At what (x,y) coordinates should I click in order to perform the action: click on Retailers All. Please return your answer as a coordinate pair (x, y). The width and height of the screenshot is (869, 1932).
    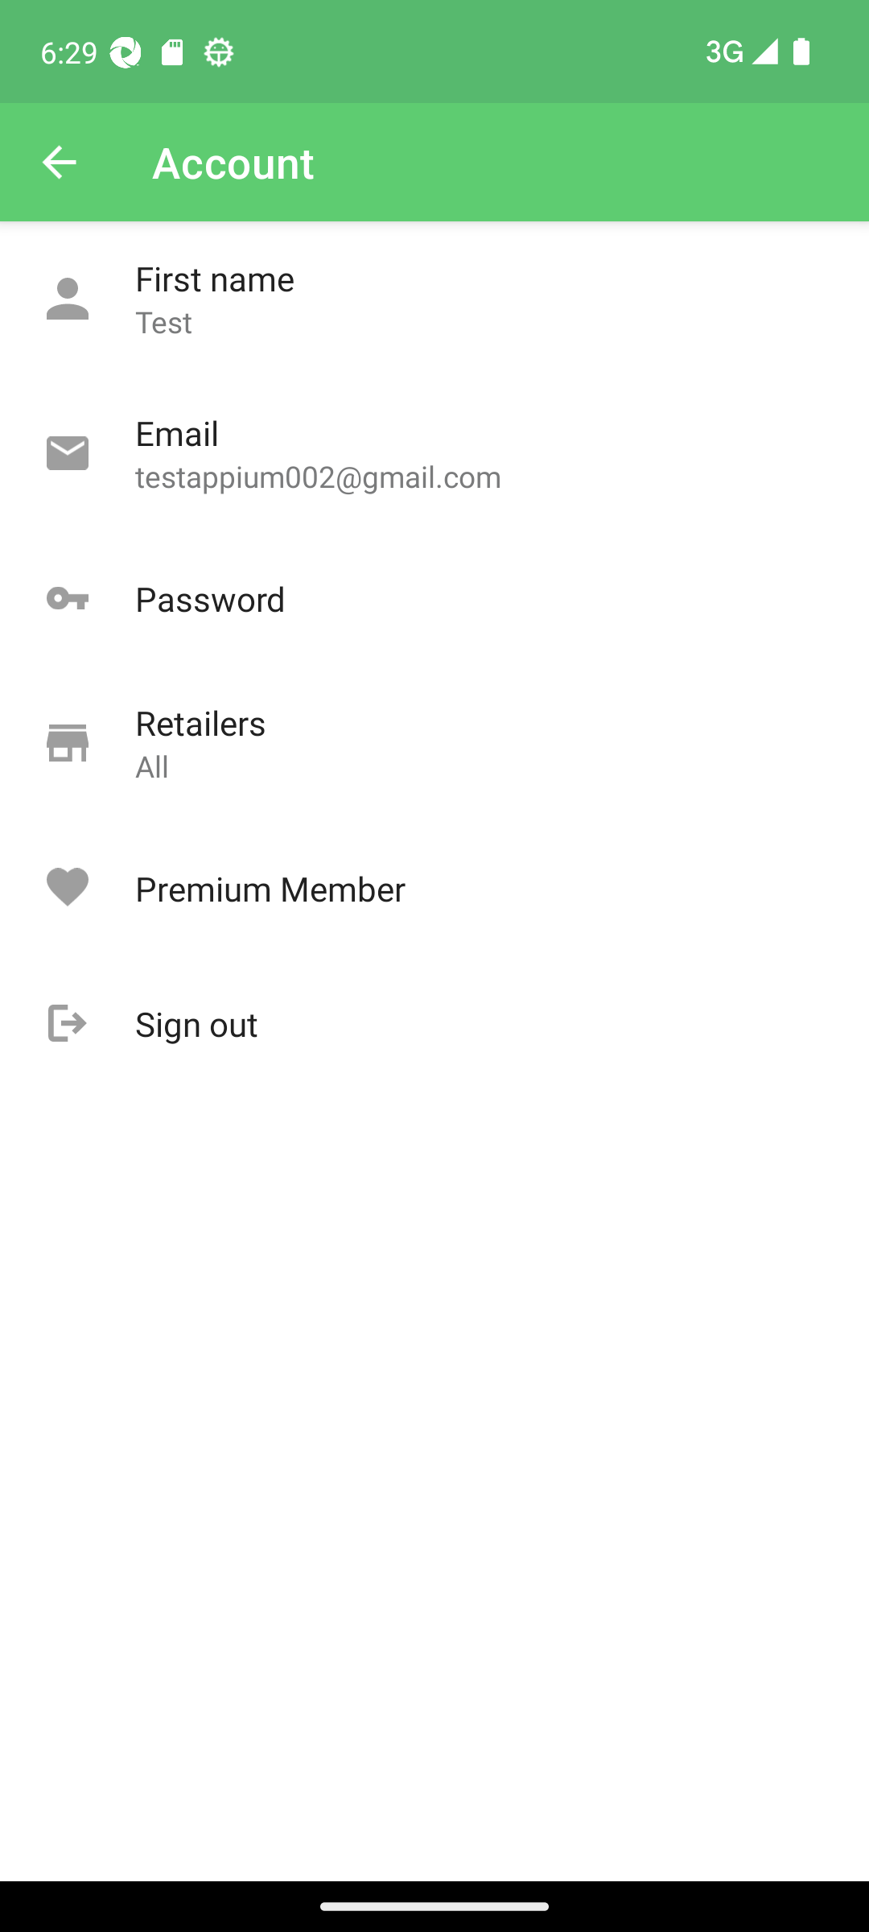
    Looking at the image, I should click on (434, 744).